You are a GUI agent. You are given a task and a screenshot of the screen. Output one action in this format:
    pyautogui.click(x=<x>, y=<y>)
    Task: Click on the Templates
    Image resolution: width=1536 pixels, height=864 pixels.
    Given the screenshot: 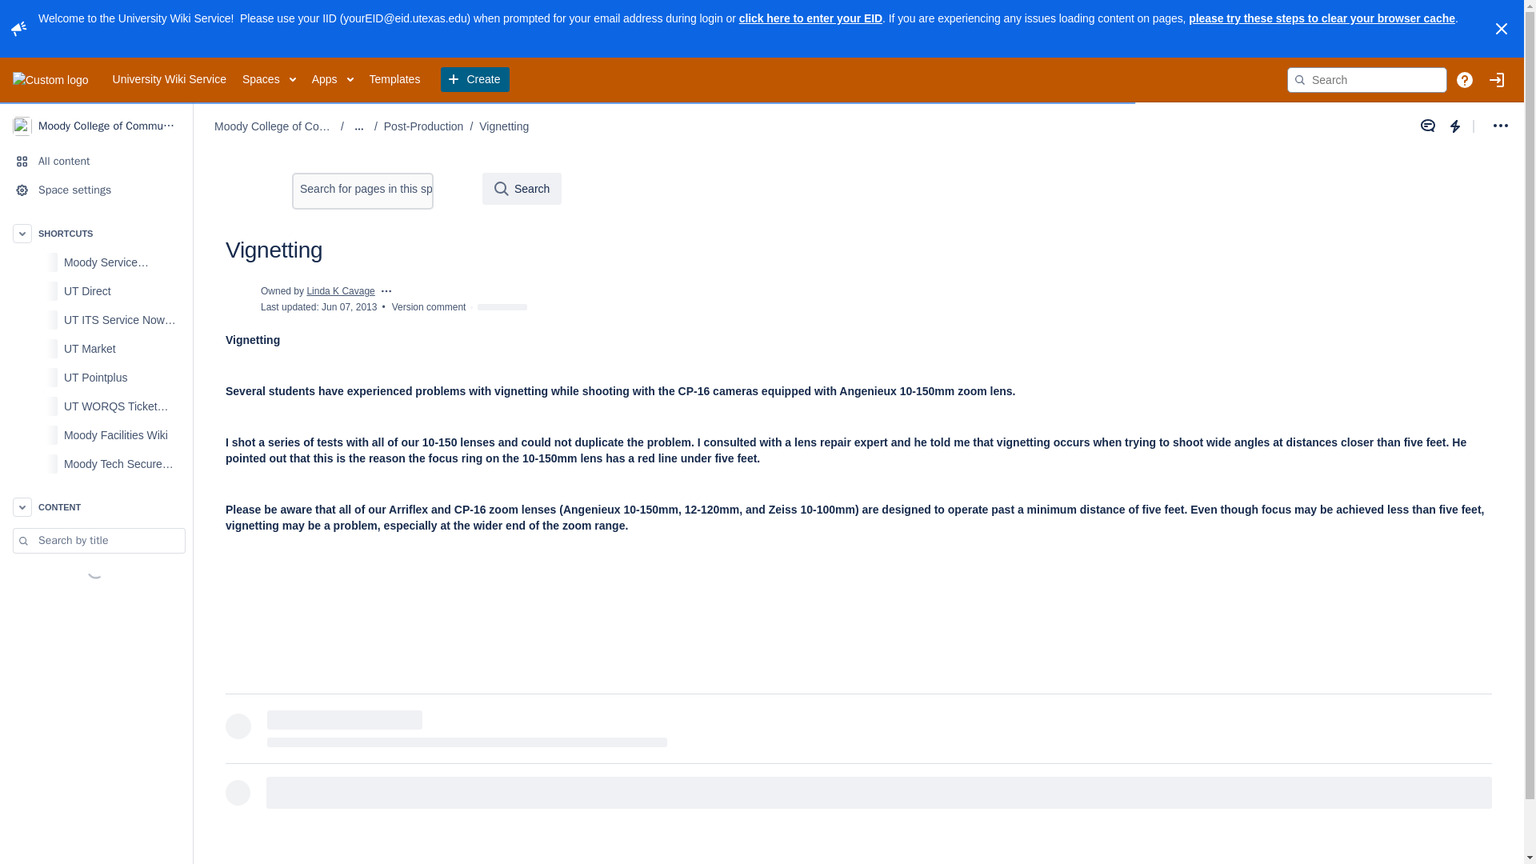 What is the action you would take?
    pyautogui.click(x=395, y=80)
    